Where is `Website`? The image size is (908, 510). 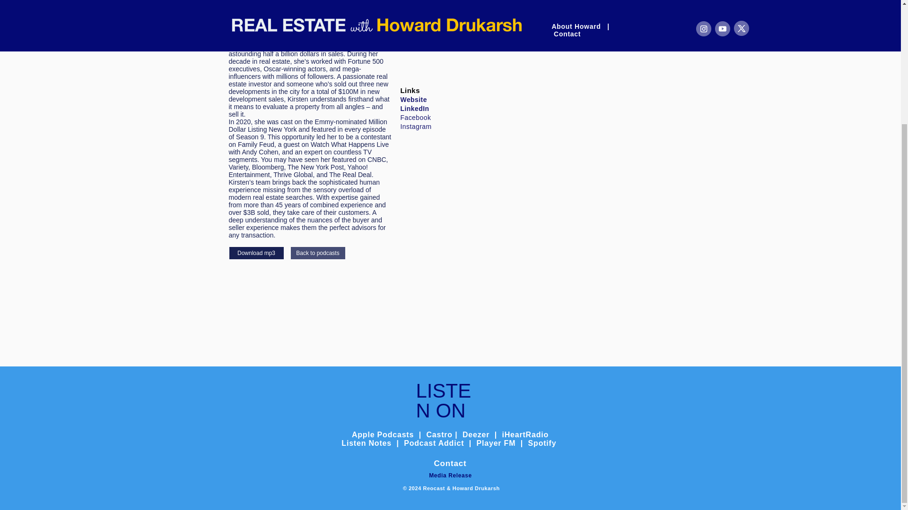
Website is located at coordinates (413, 100).